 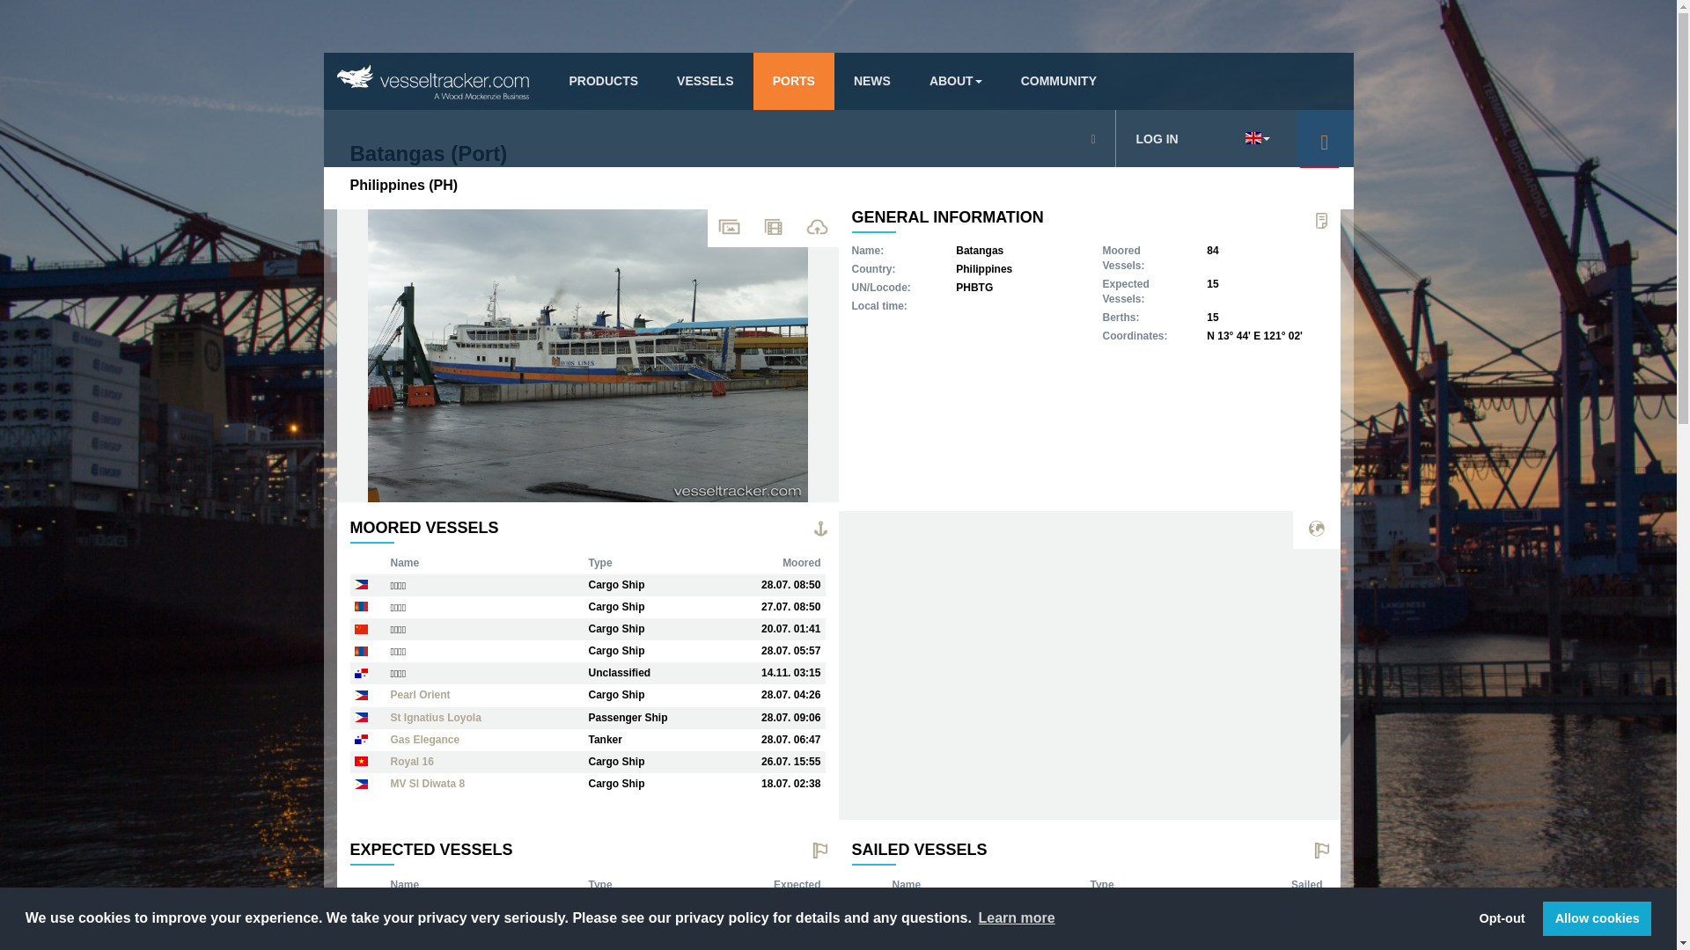 What do you see at coordinates (1597, 917) in the screenshot?
I see `Allow cookies` at bounding box center [1597, 917].